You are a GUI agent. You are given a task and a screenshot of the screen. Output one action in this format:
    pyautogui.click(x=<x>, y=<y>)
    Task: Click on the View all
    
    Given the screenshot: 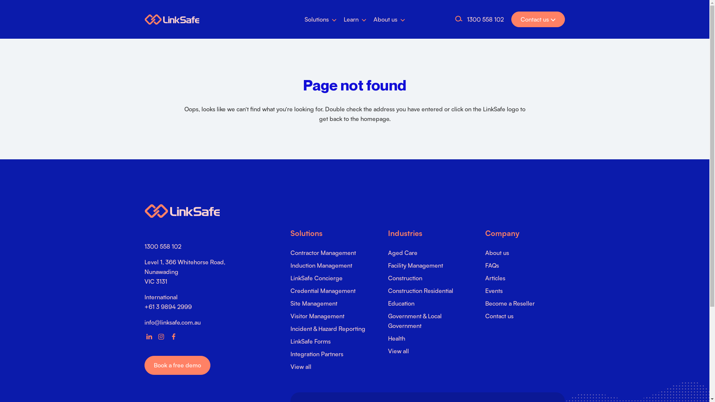 What is the action you would take?
    pyautogui.click(x=398, y=351)
    